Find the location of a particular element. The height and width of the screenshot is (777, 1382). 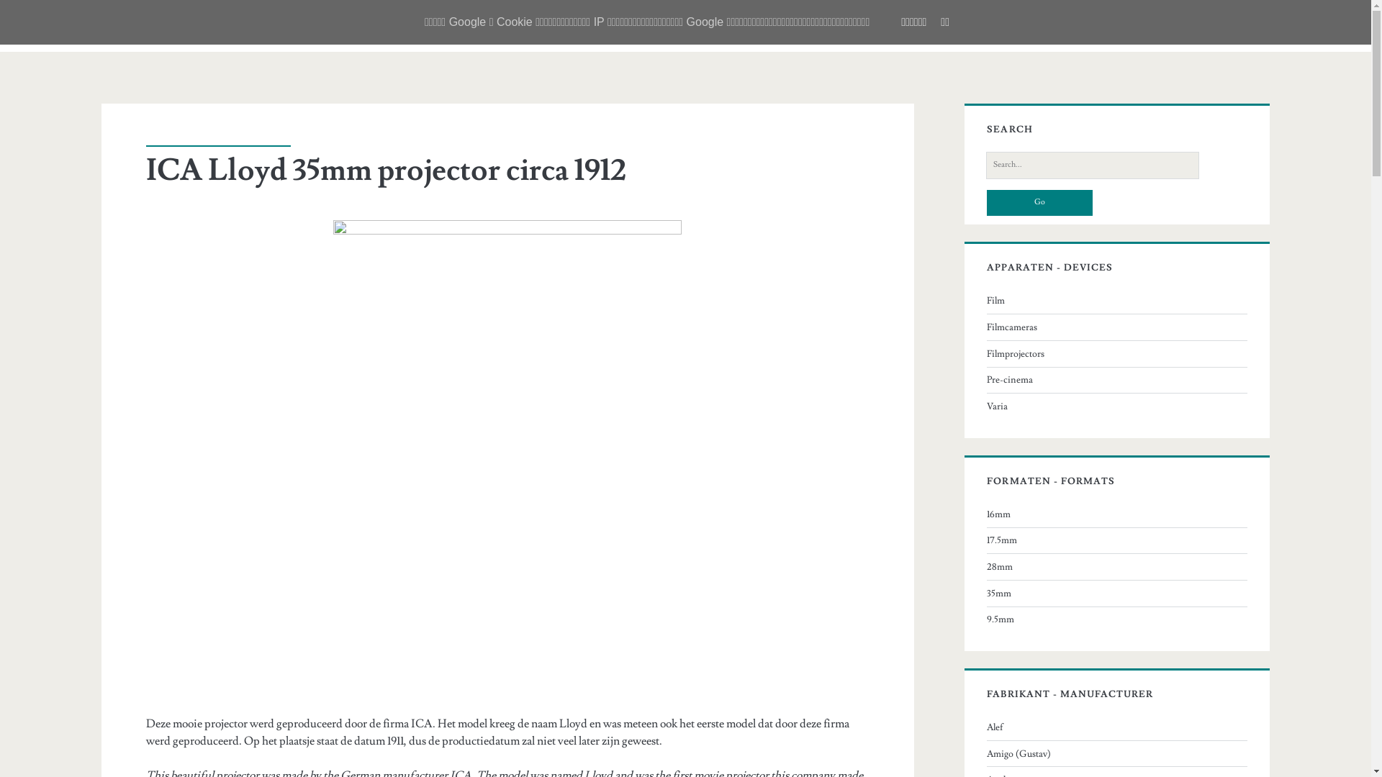

Go is located at coordinates (1039, 203).